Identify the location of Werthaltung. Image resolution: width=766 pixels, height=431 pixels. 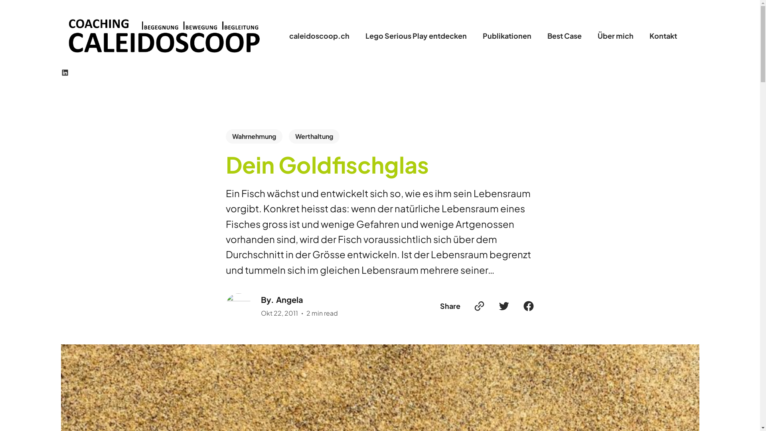
(314, 136).